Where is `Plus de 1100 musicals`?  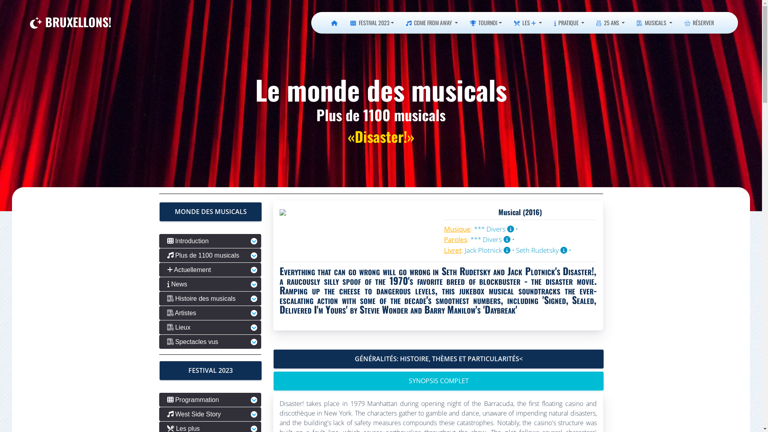
Plus de 1100 musicals is located at coordinates (210, 255).